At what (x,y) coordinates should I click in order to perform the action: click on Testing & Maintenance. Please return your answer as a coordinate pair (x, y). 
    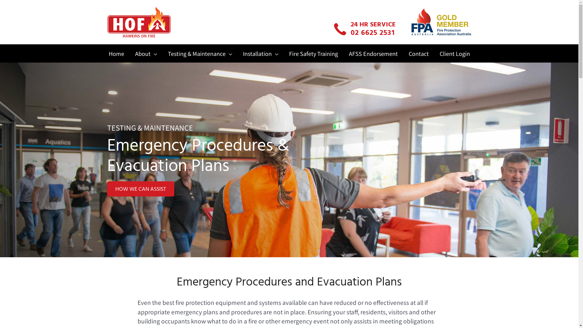
    Looking at the image, I should click on (200, 53).